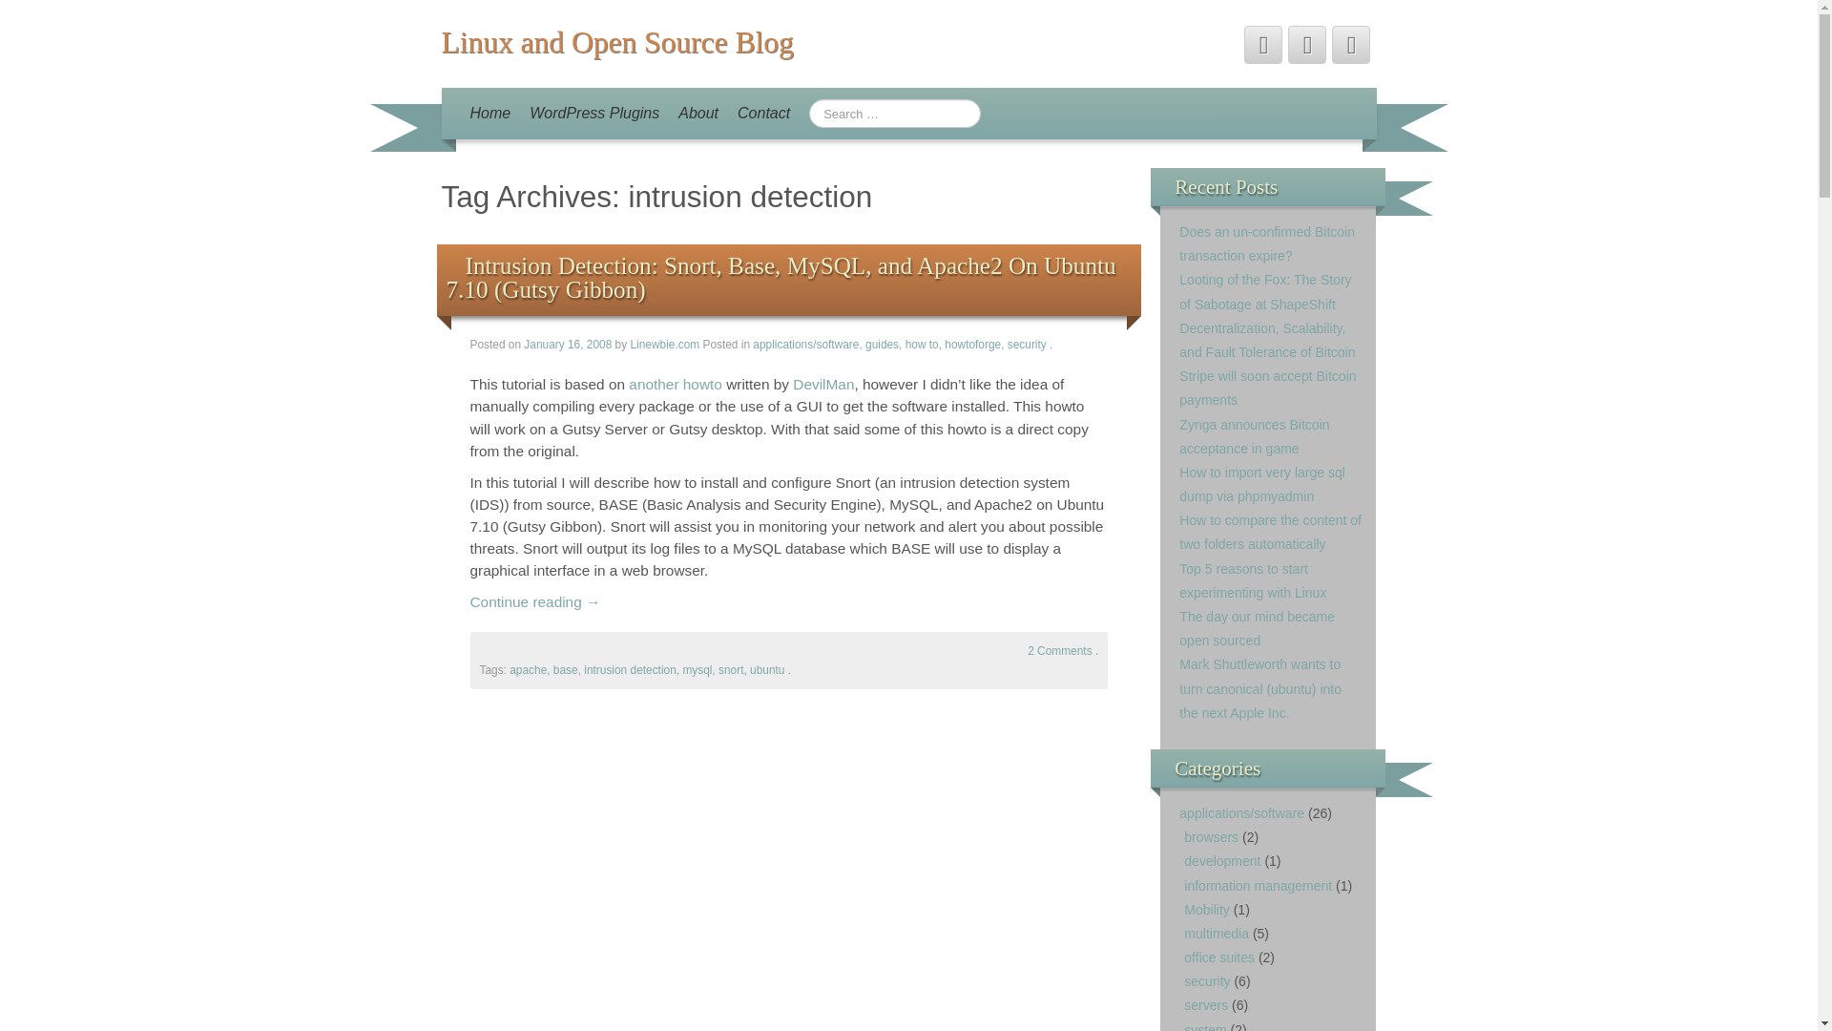 The height and width of the screenshot is (1031, 1832). I want to click on How to import very large sql dump via phpmyadmin, so click(1261, 485).